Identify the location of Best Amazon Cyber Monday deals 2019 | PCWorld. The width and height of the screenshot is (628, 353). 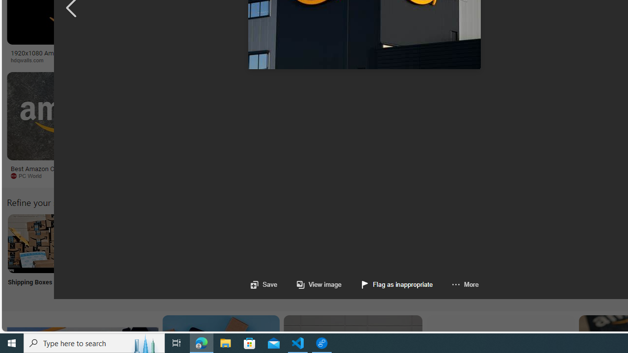
(72, 172).